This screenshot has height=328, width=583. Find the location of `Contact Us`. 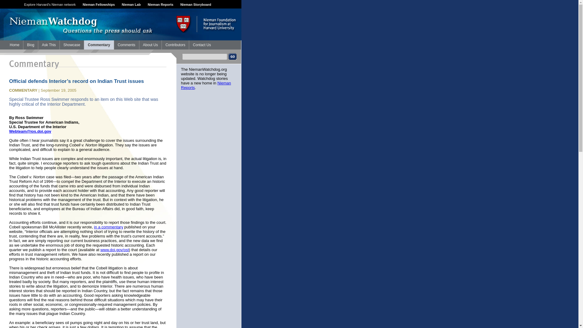

Contact Us is located at coordinates (202, 45).